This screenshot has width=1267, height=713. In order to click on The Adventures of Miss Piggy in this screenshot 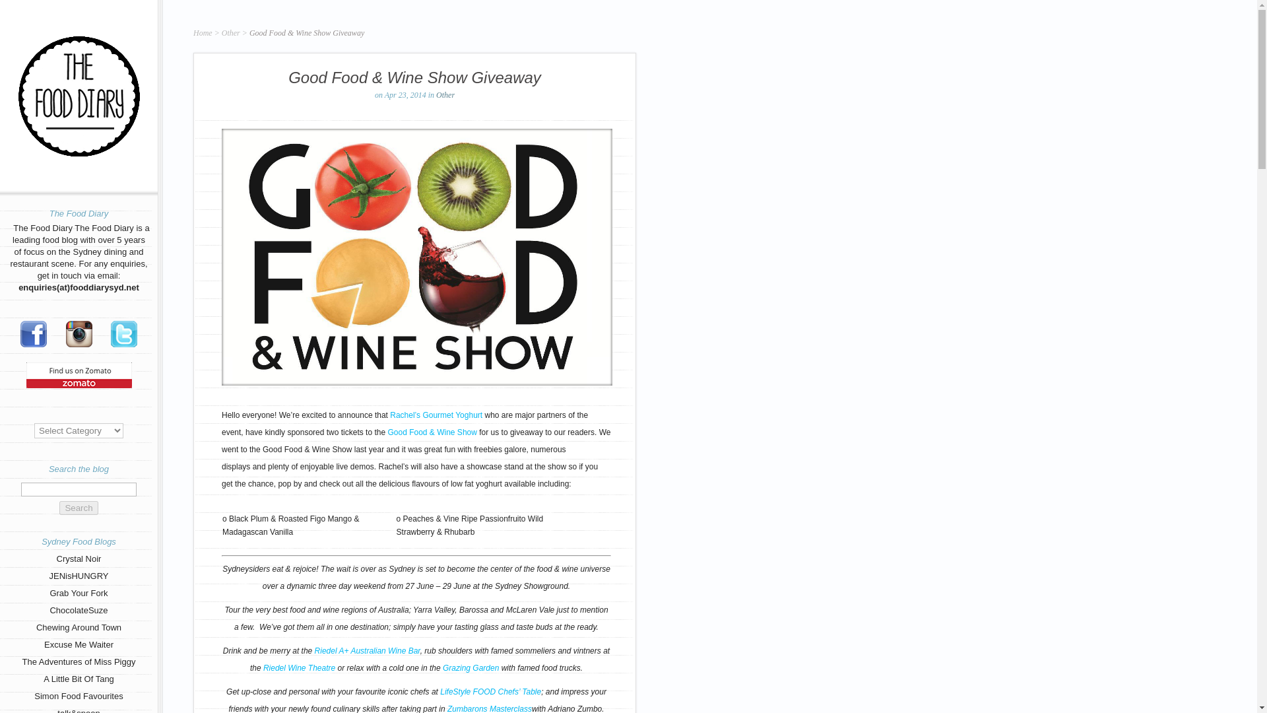, I will do `click(79, 662)`.